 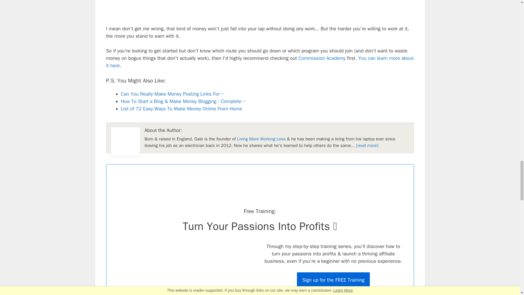 I want to click on You can learn more about it here, so click(x=259, y=62).